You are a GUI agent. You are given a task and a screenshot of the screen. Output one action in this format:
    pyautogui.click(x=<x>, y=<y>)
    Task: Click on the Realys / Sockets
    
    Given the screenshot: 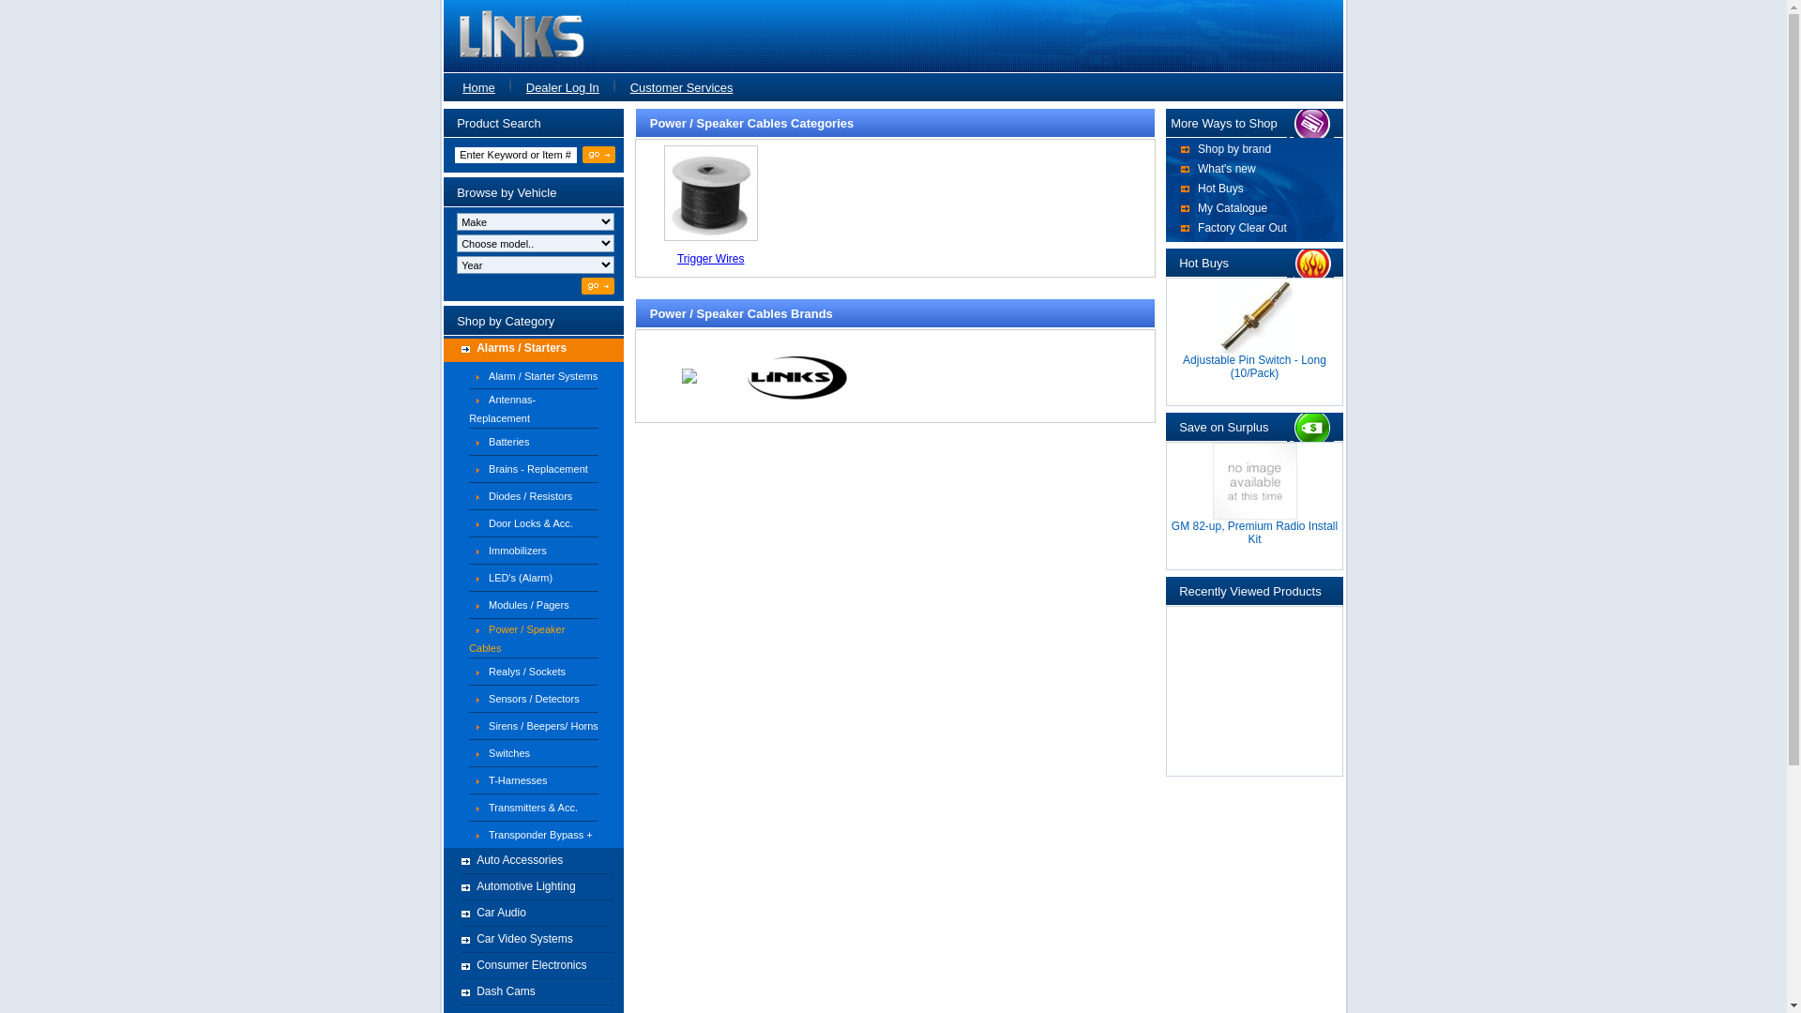 What is the action you would take?
    pyautogui.click(x=527, y=672)
    